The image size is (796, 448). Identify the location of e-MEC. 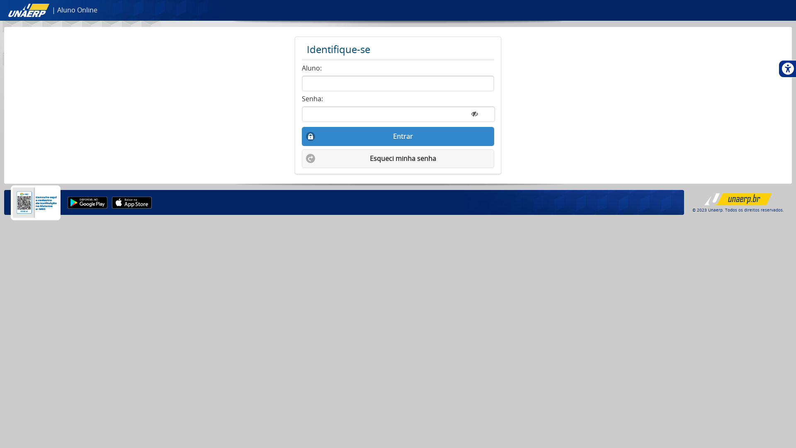
(36, 202).